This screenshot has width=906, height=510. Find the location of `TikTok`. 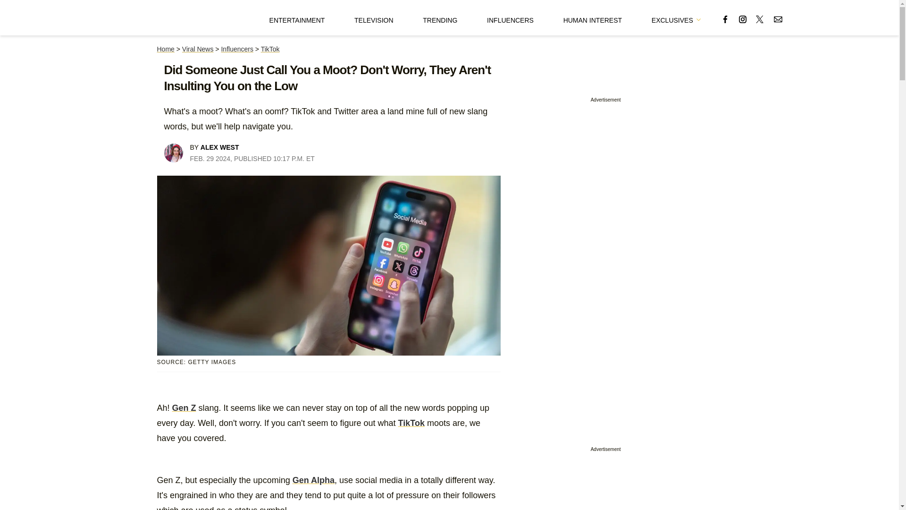

TikTok is located at coordinates (270, 49).